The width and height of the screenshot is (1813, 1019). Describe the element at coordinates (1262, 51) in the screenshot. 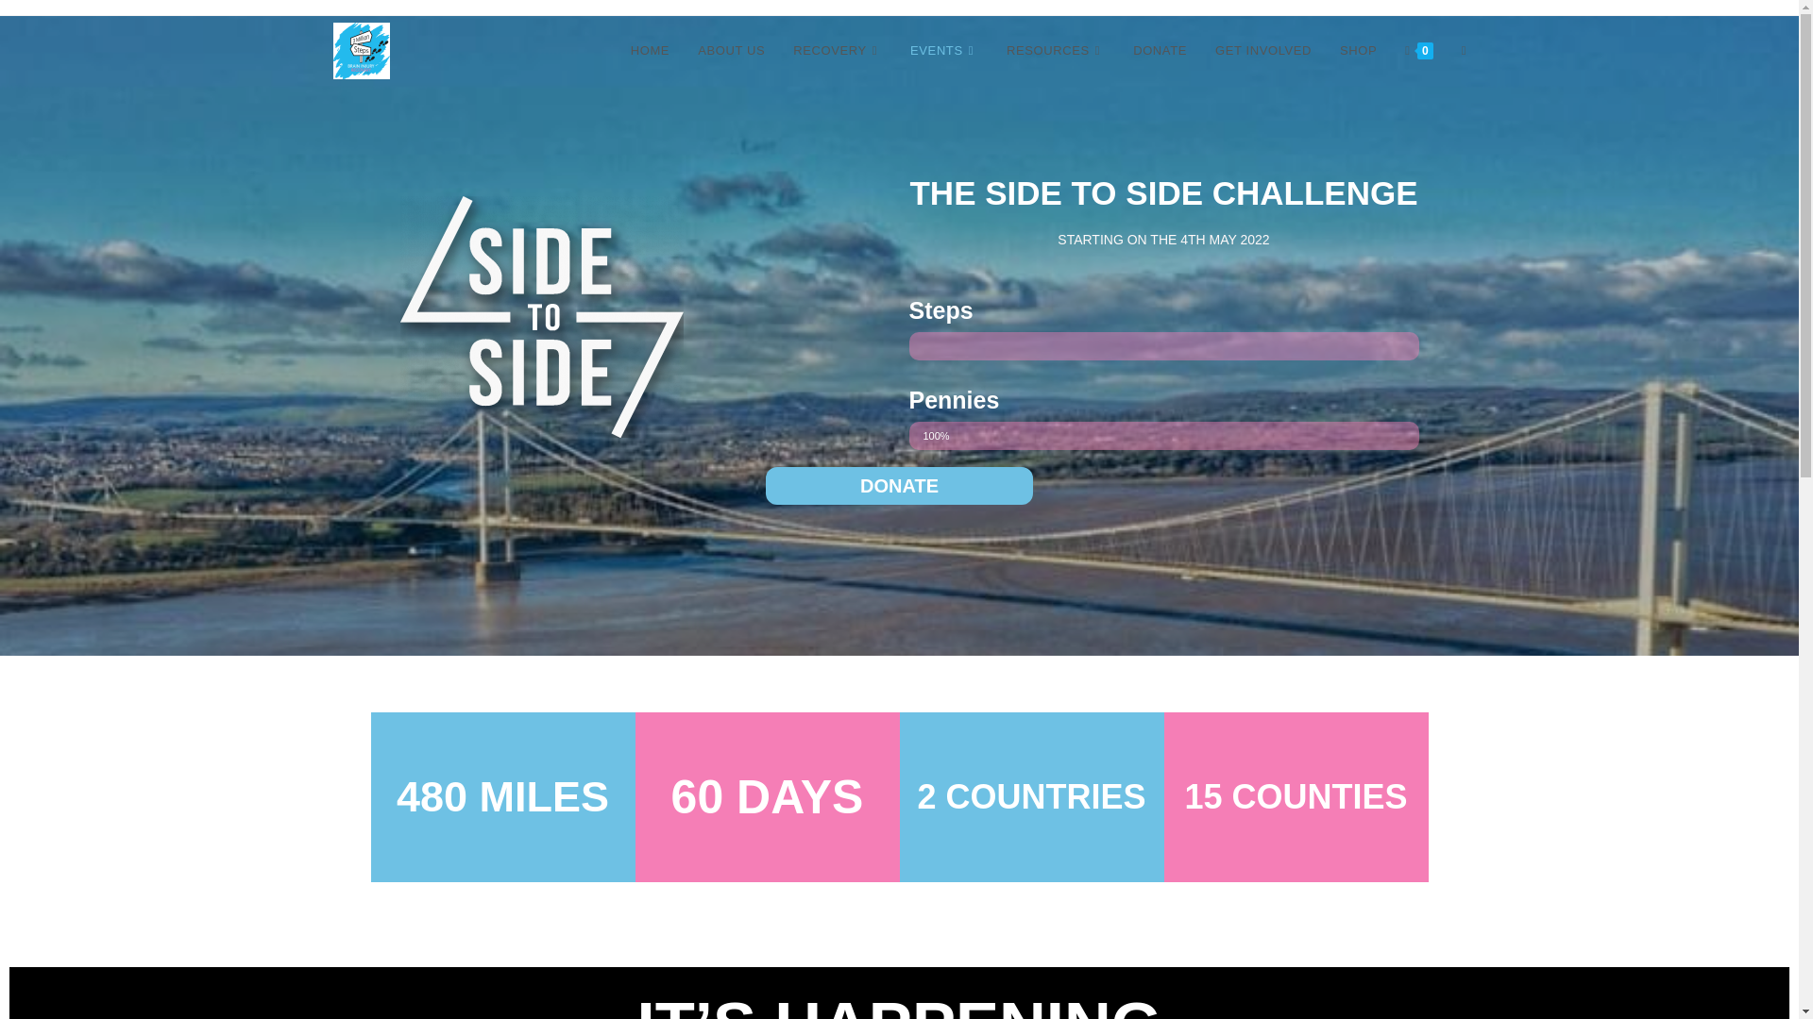

I see `GET INVOLVED` at that location.